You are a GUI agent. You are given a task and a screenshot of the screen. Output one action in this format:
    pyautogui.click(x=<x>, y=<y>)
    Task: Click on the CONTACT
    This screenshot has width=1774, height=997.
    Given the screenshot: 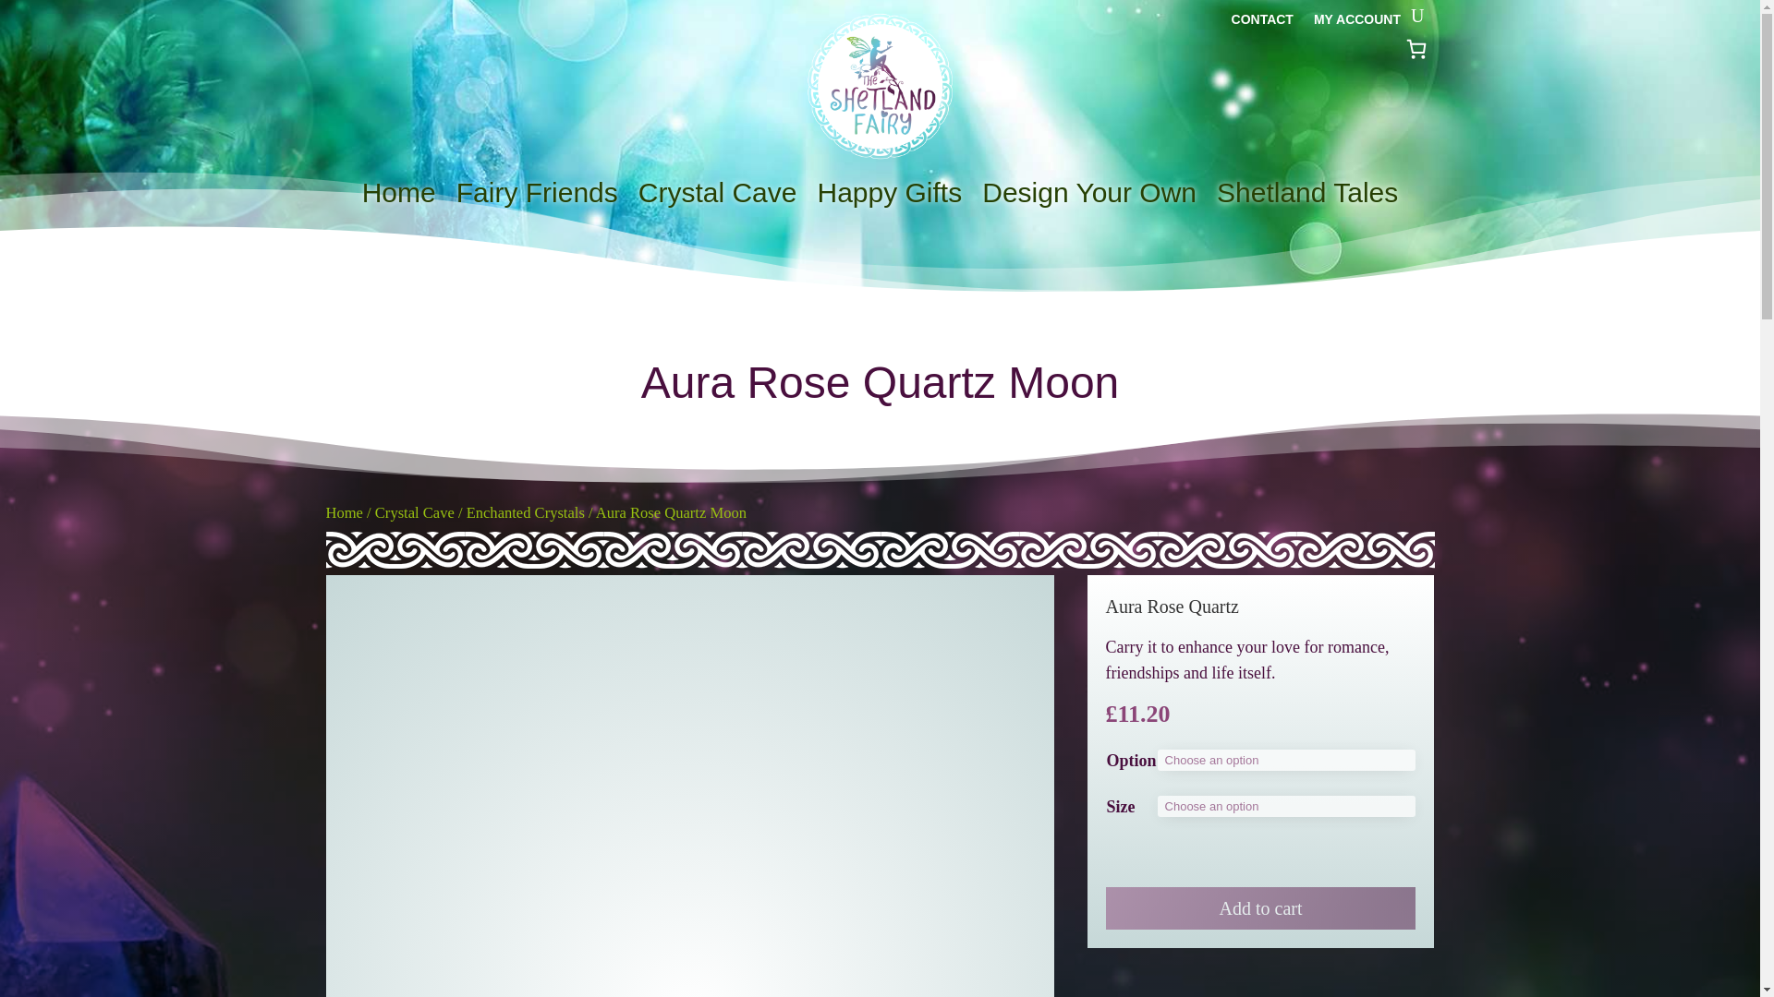 What is the action you would take?
    pyautogui.click(x=1262, y=22)
    